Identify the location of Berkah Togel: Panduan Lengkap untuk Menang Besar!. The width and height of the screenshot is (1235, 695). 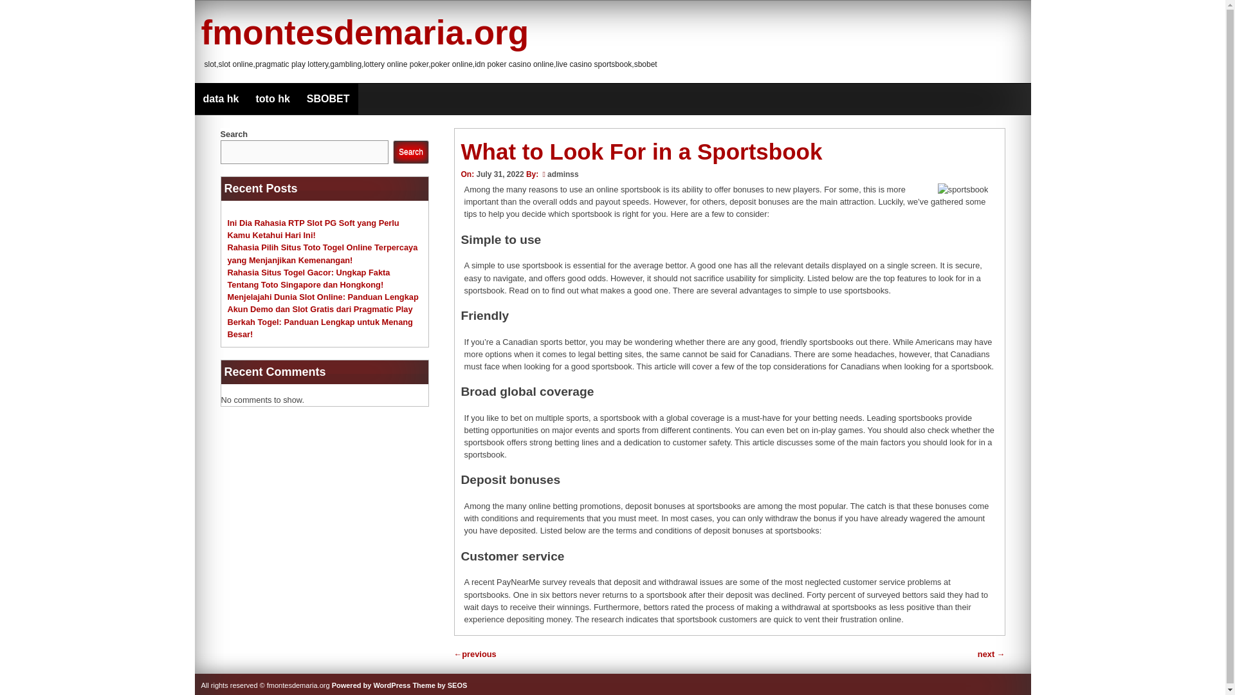
(320, 327).